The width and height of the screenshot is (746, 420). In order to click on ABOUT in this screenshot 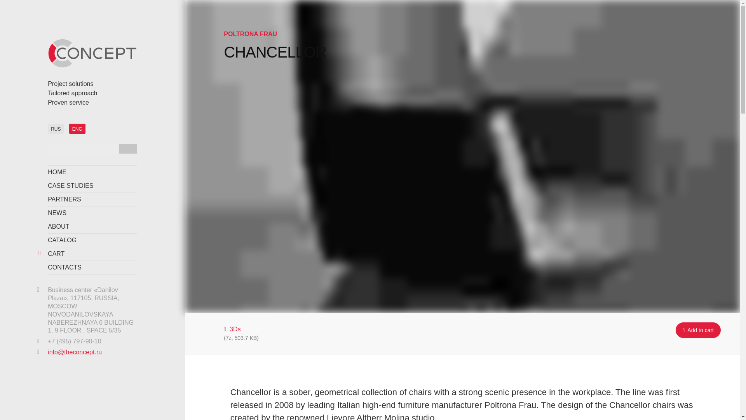, I will do `click(92, 226)`.